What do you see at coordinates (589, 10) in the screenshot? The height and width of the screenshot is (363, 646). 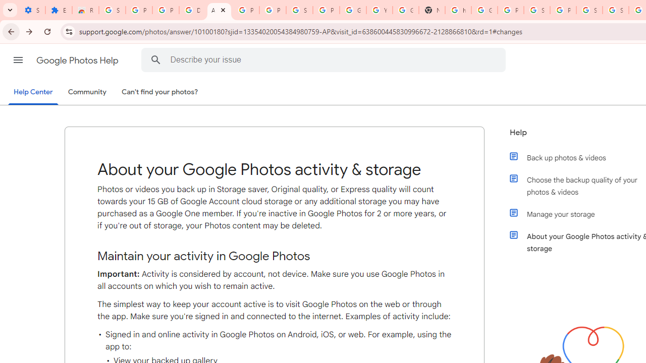 I see `Sign in - Google Accounts` at bounding box center [589, 10].